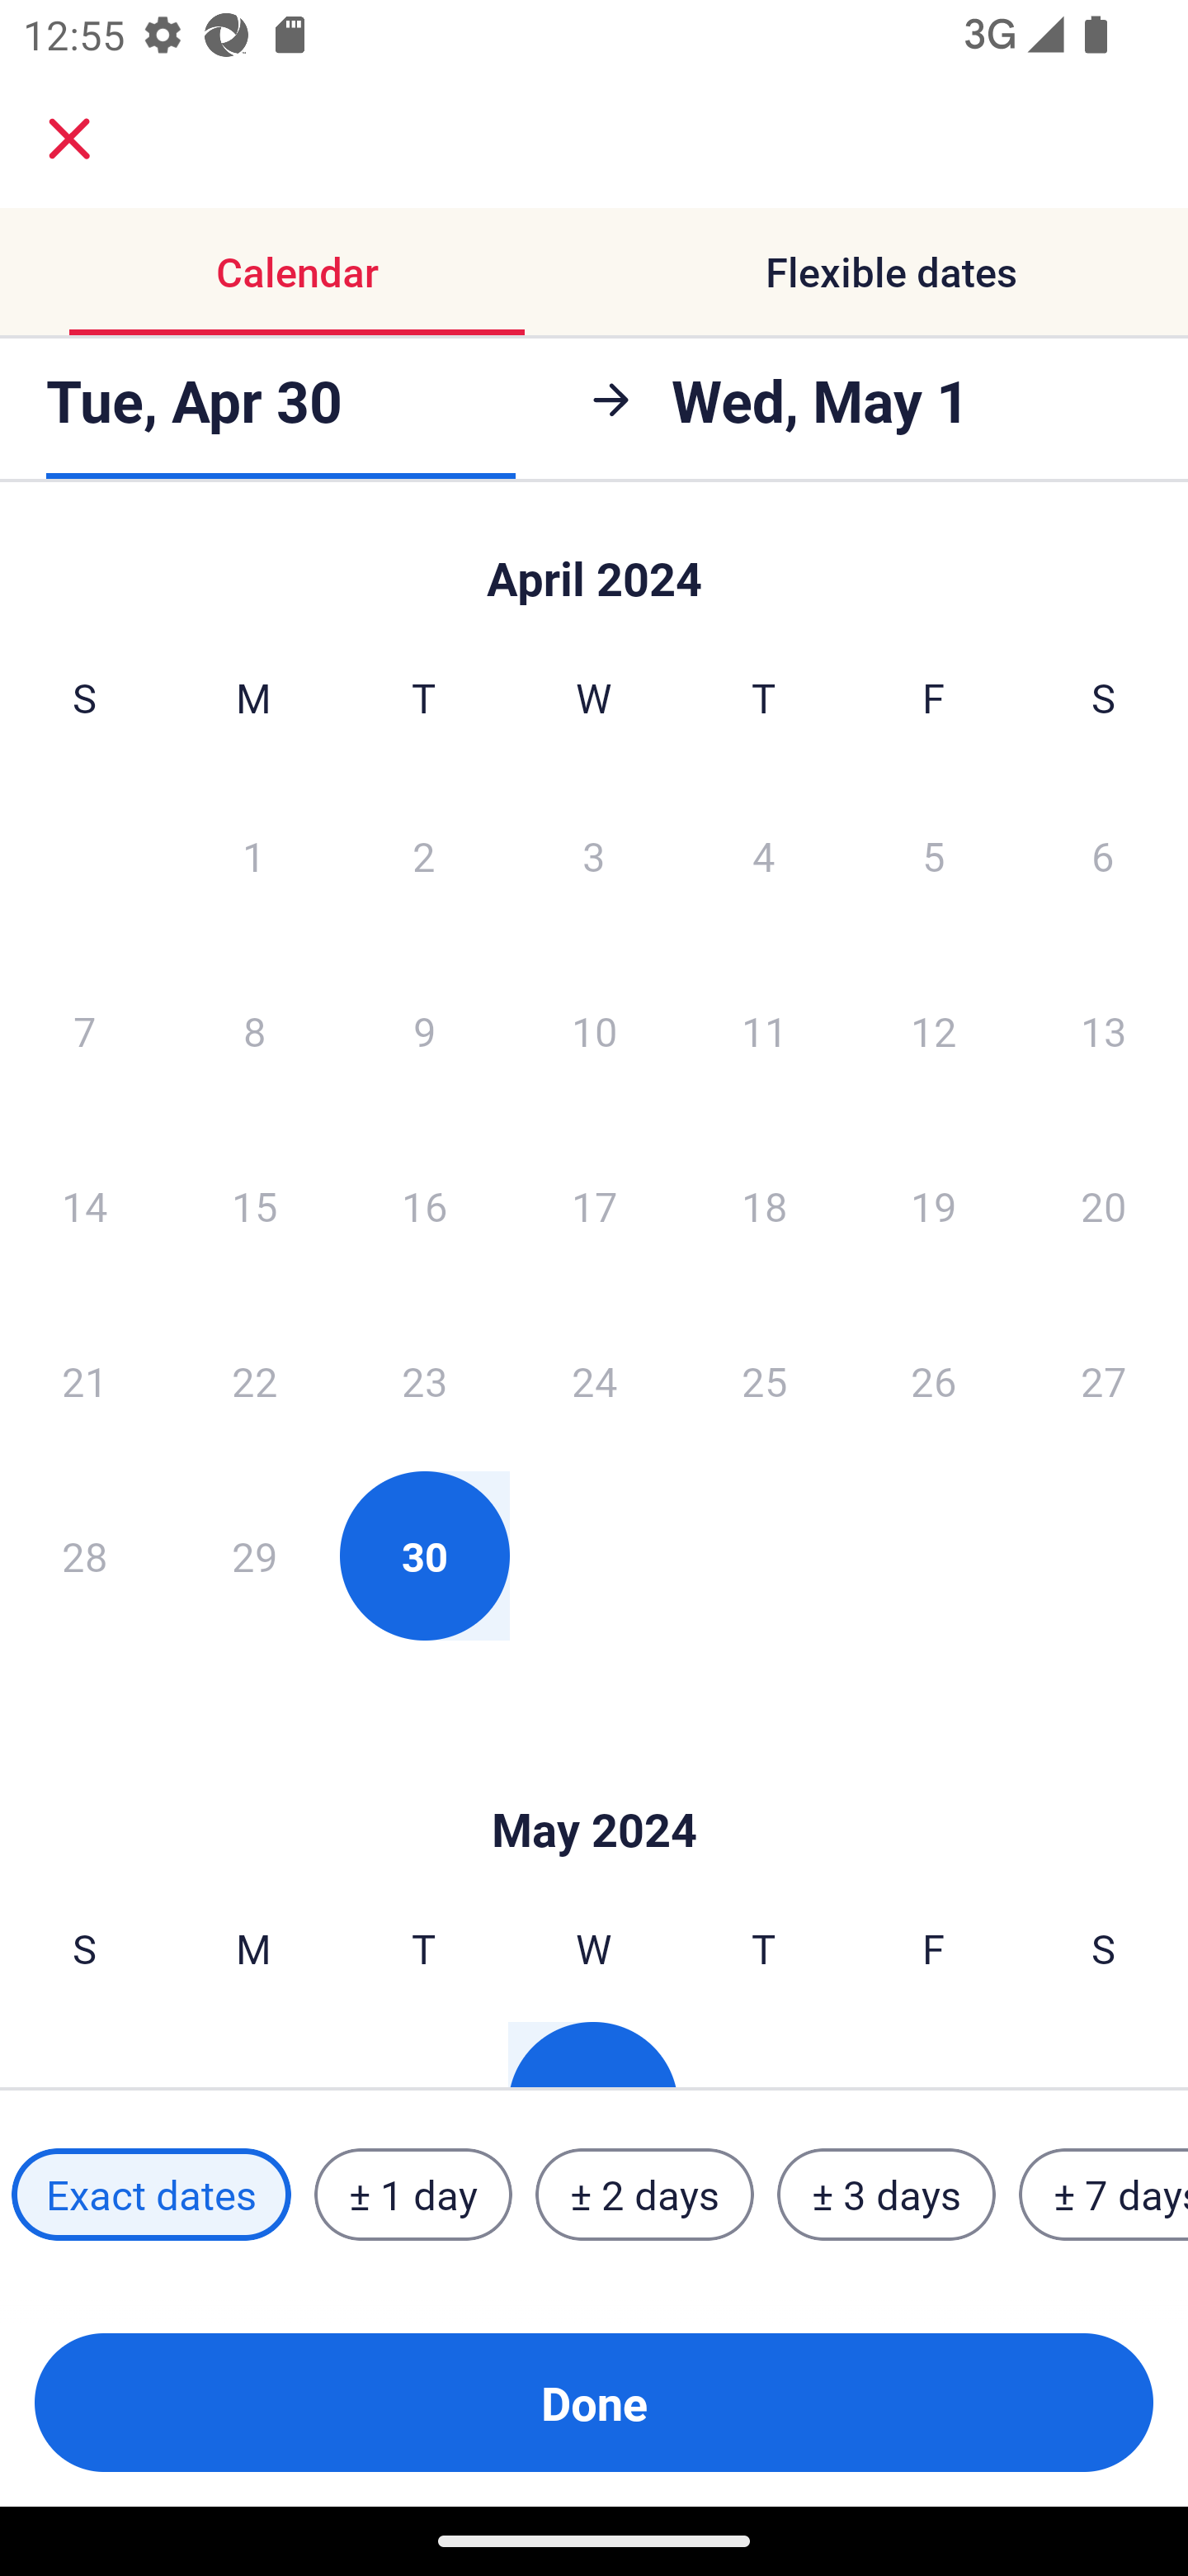 This screenshot has height=2576, width=1188. I want to click on ± 2 days, so click(645, 2195).